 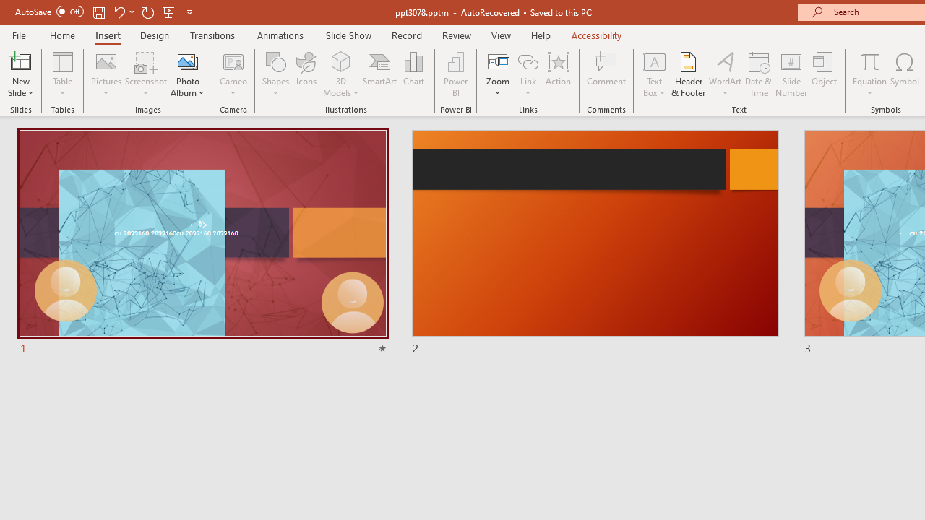 I want to click on SmartArt..., so click(x=380, y=74).